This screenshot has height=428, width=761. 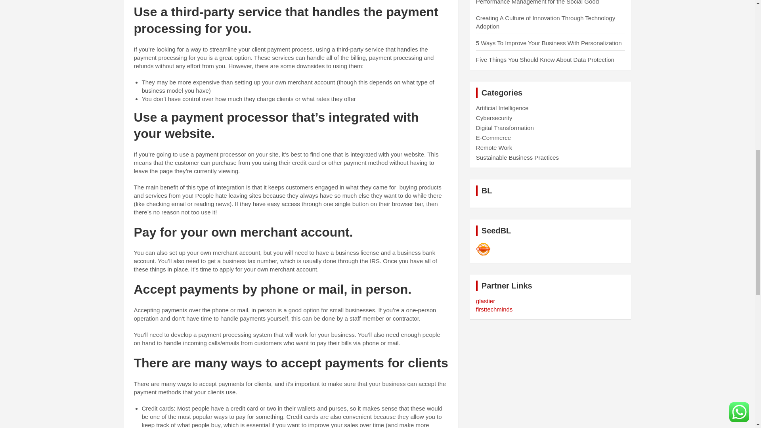 I want to click on Creating A Culture of Innovation Through Technology Adoption, so click(x=545, y=22).